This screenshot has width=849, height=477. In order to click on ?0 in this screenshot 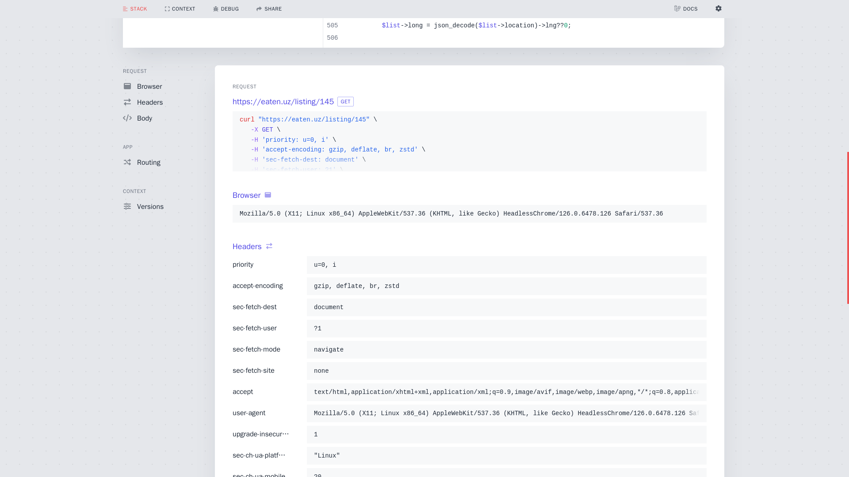, I will do `click(506, 474)`.